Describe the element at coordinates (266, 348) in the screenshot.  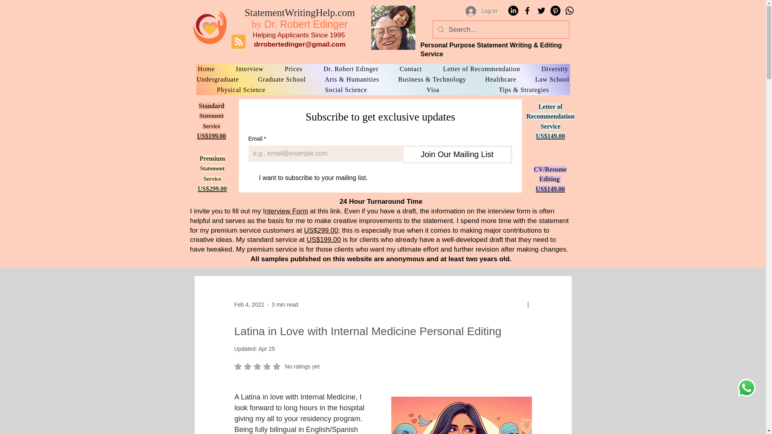
I see `Apr 25` at that location.